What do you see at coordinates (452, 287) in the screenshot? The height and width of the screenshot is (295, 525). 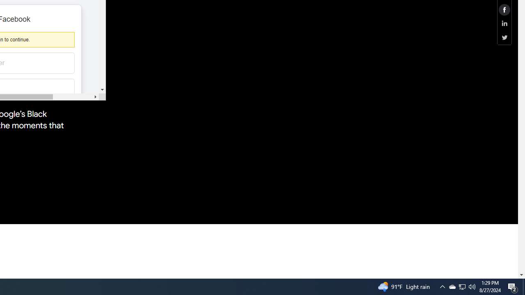 I see `Show desktop` at bounding box center [452, 287].